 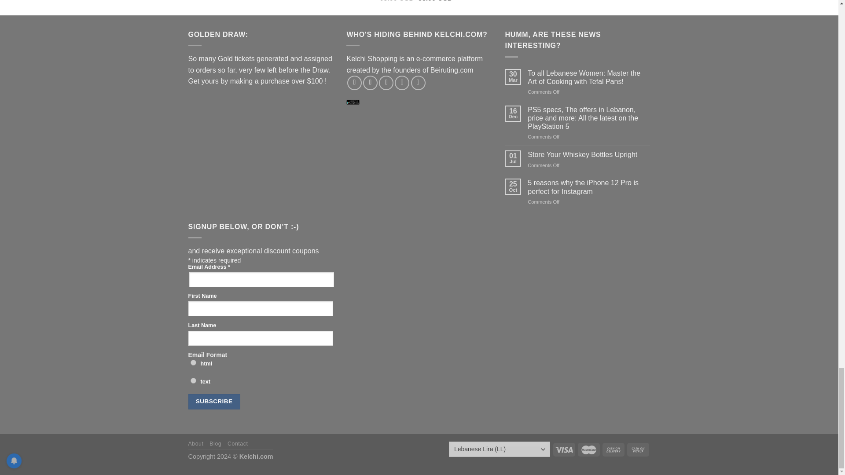 What do you see at coordinates (401, 83) in the screenshot?
I see `Send us an email` at bounding box center [401, 83].